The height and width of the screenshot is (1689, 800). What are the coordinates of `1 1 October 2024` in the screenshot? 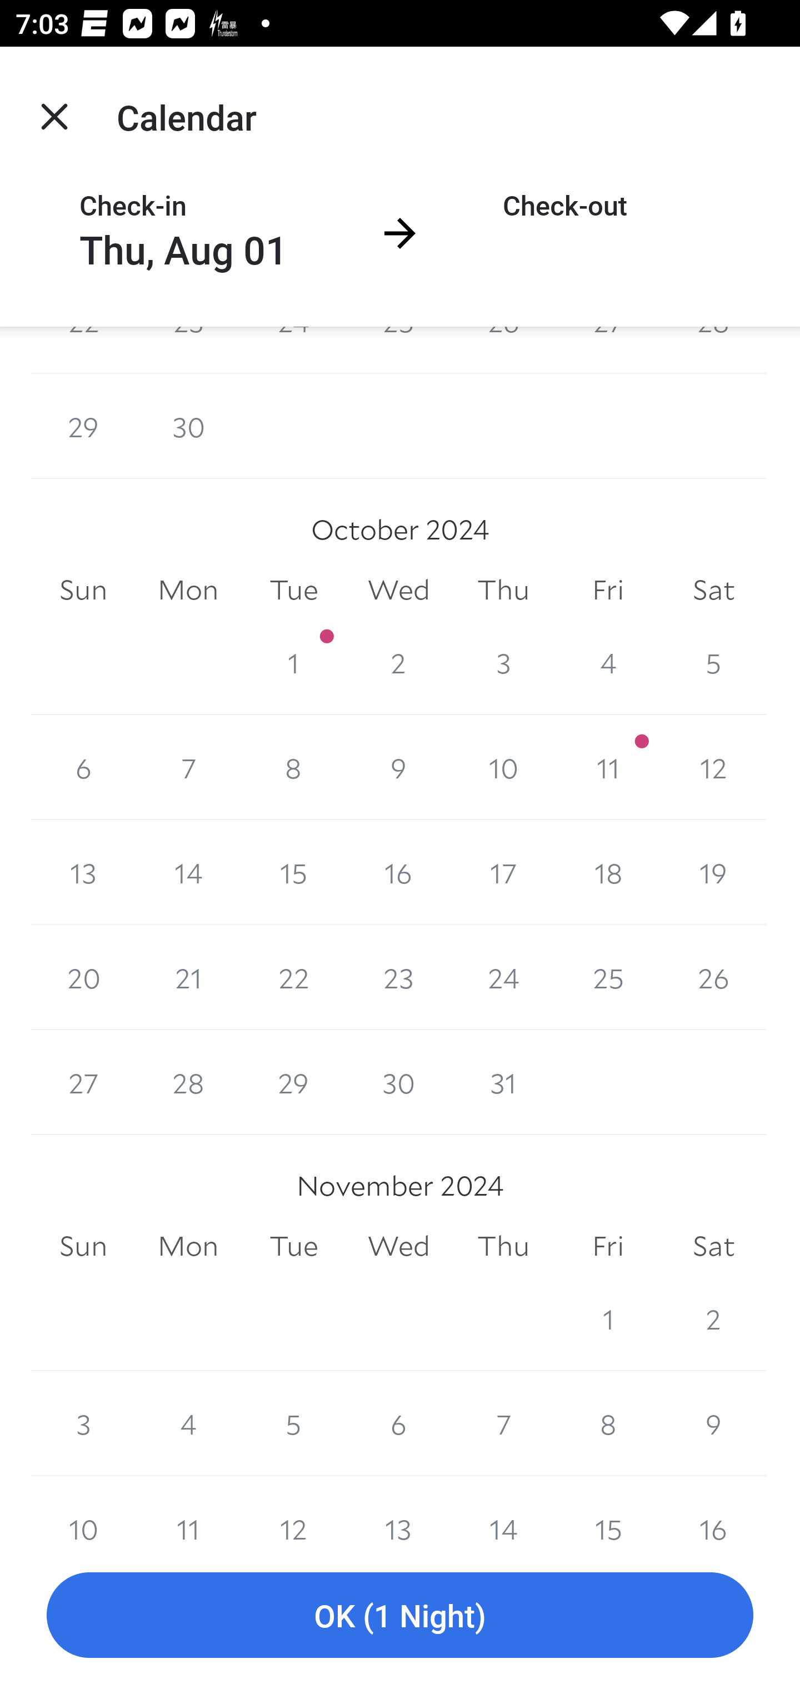 It's located at (293, 662).